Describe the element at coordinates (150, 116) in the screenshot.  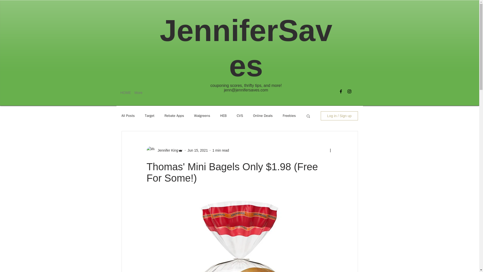
I see `Target` at that location.